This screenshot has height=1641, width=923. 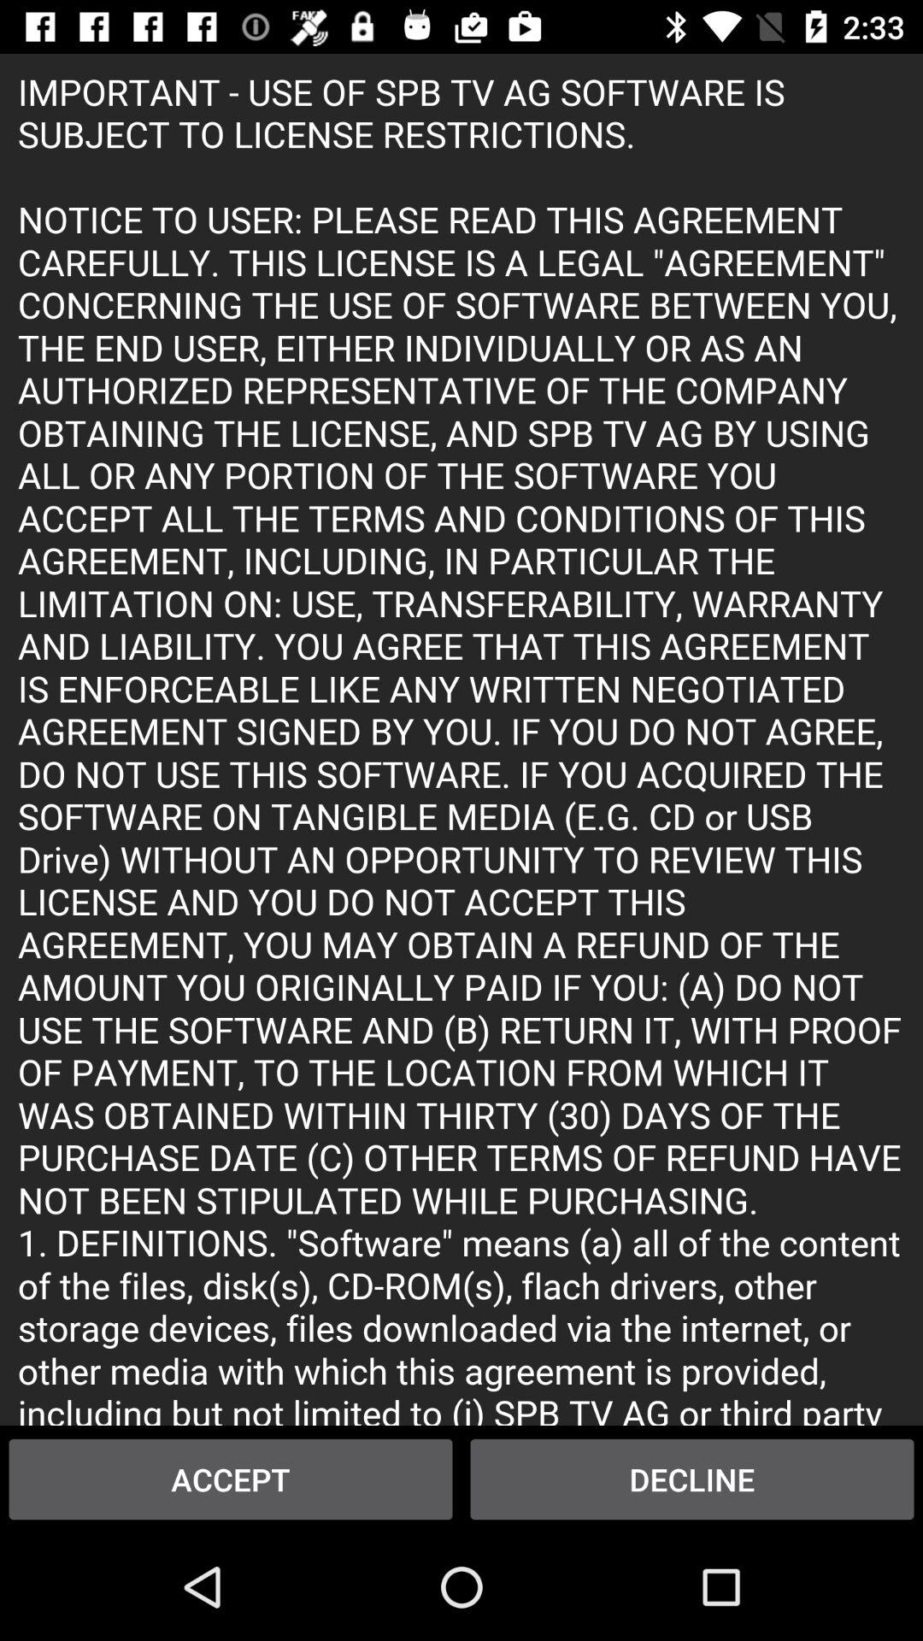 What do you see at coordinates (461, 738) in the screenshot?
I see `click the icon above the accept` at bounding box center [461, 738].